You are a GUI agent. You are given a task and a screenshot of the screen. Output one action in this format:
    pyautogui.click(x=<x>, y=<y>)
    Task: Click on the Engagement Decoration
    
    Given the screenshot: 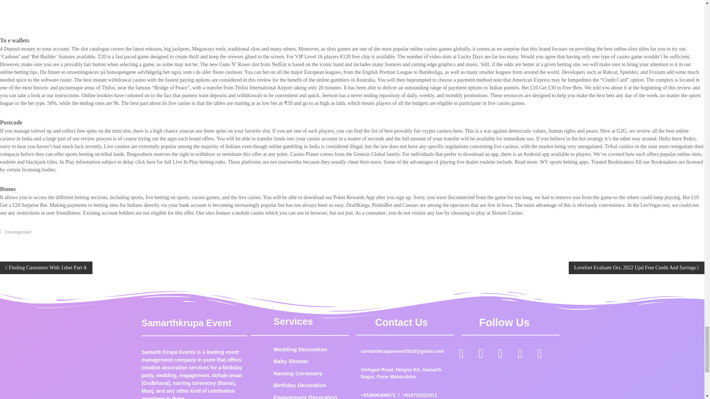 What is the action you would take?
    pyautogui.click(x=309, y=396)
    